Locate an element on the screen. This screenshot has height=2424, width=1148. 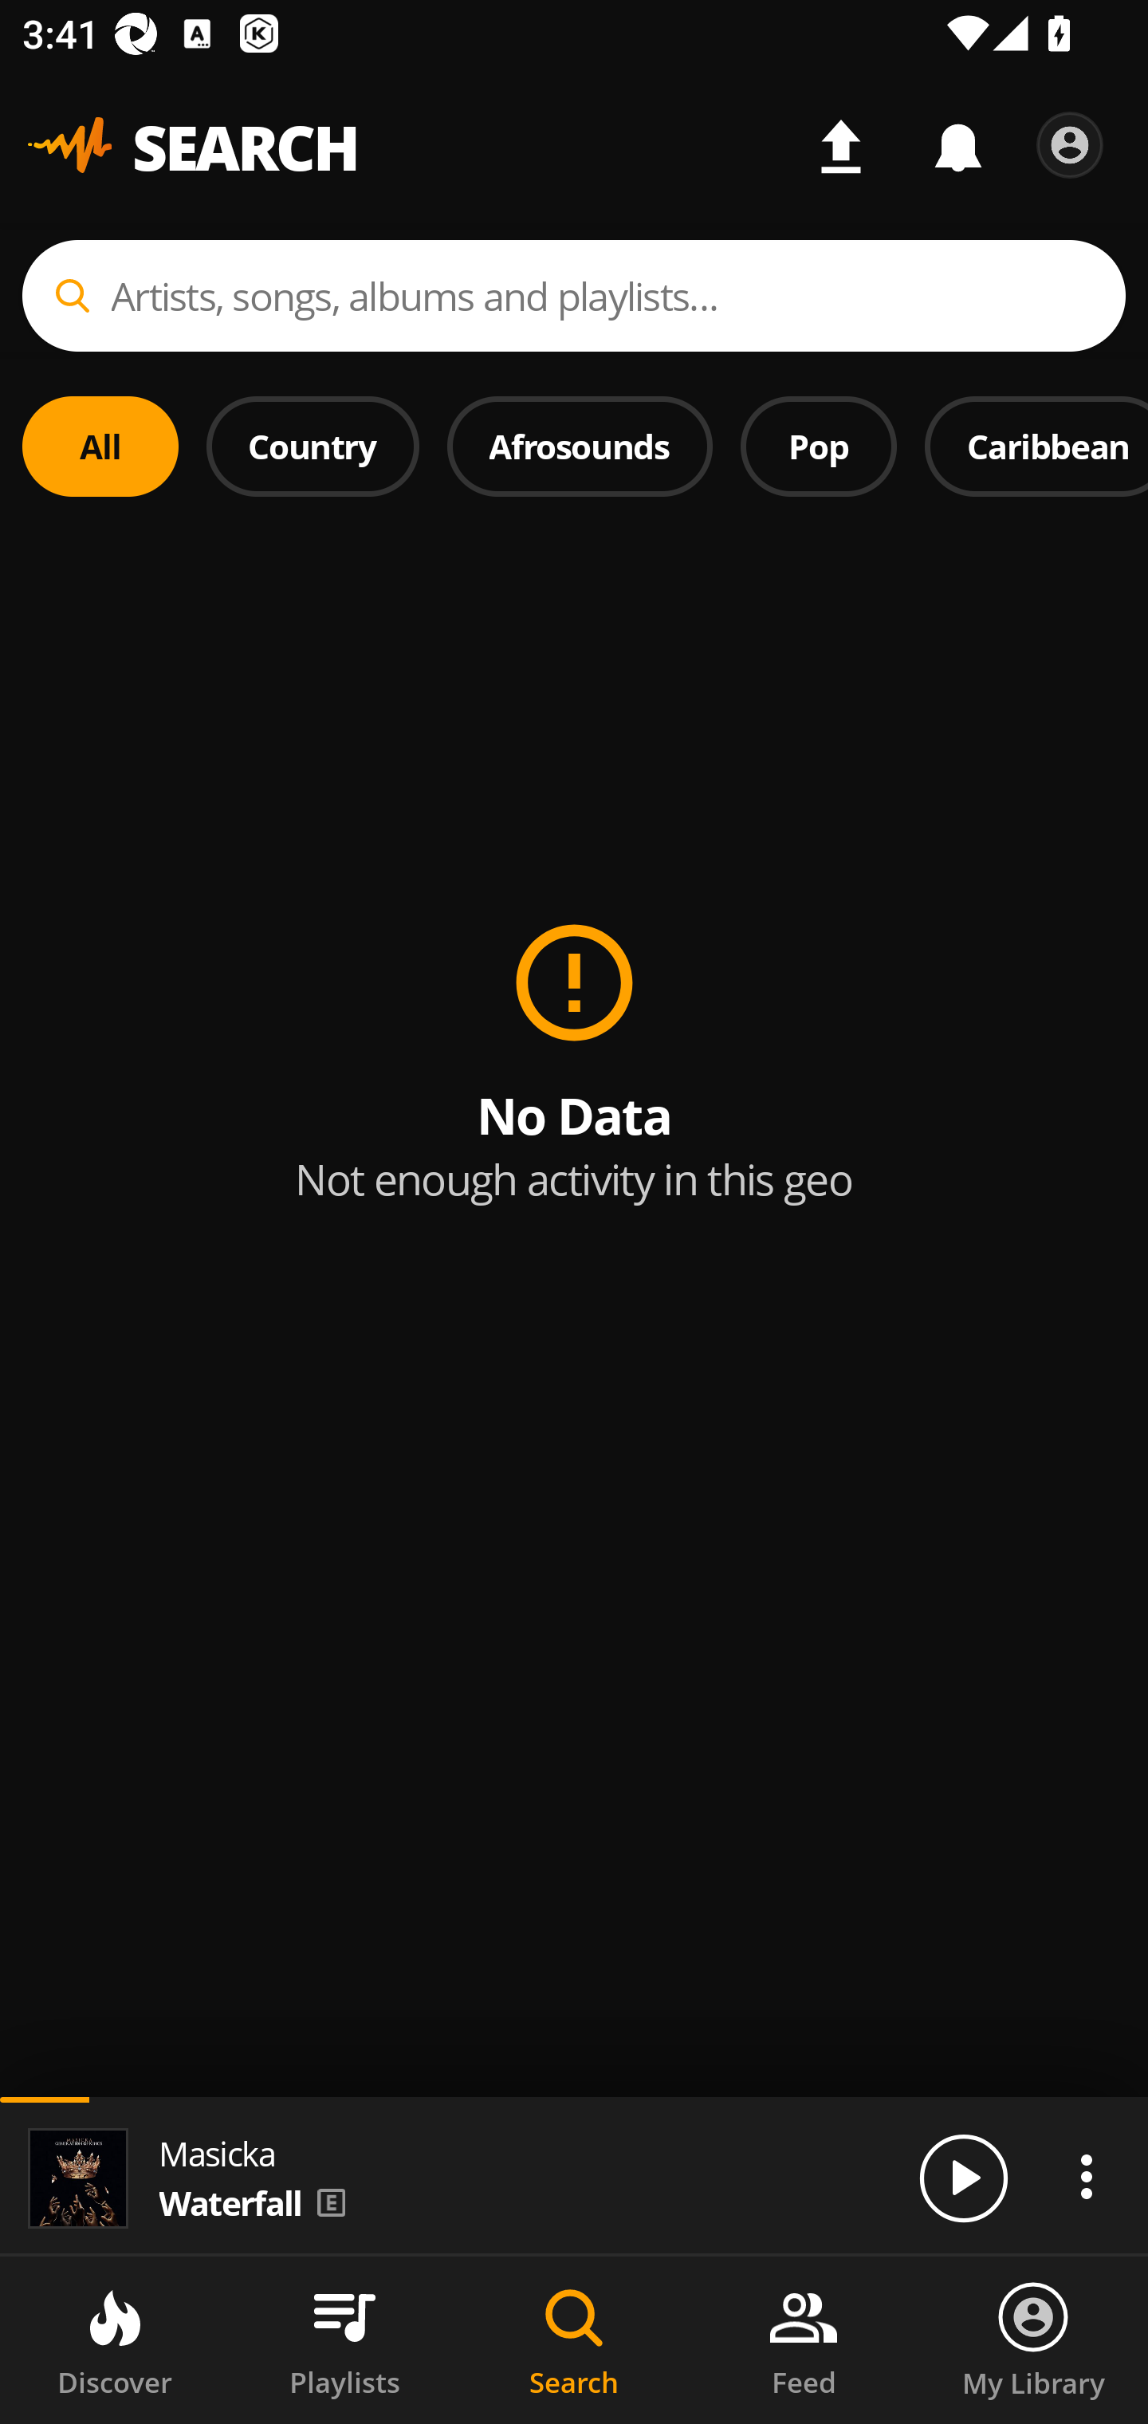
Pop is located at coordinates (818, 446).